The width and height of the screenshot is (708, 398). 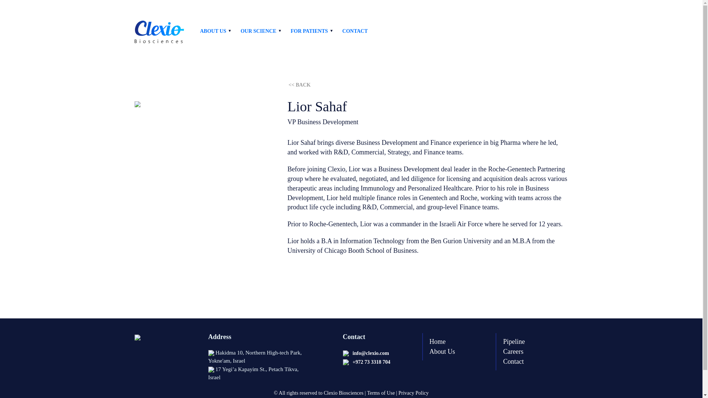 What do you see at coordinates (212, 31) in the screenshot?
I see `ABOUT US` at bounding box center [212, 31].